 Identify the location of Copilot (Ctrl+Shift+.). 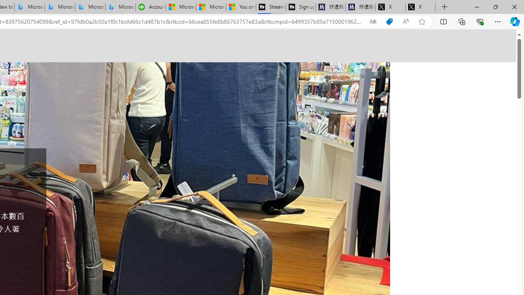
(515, 21).